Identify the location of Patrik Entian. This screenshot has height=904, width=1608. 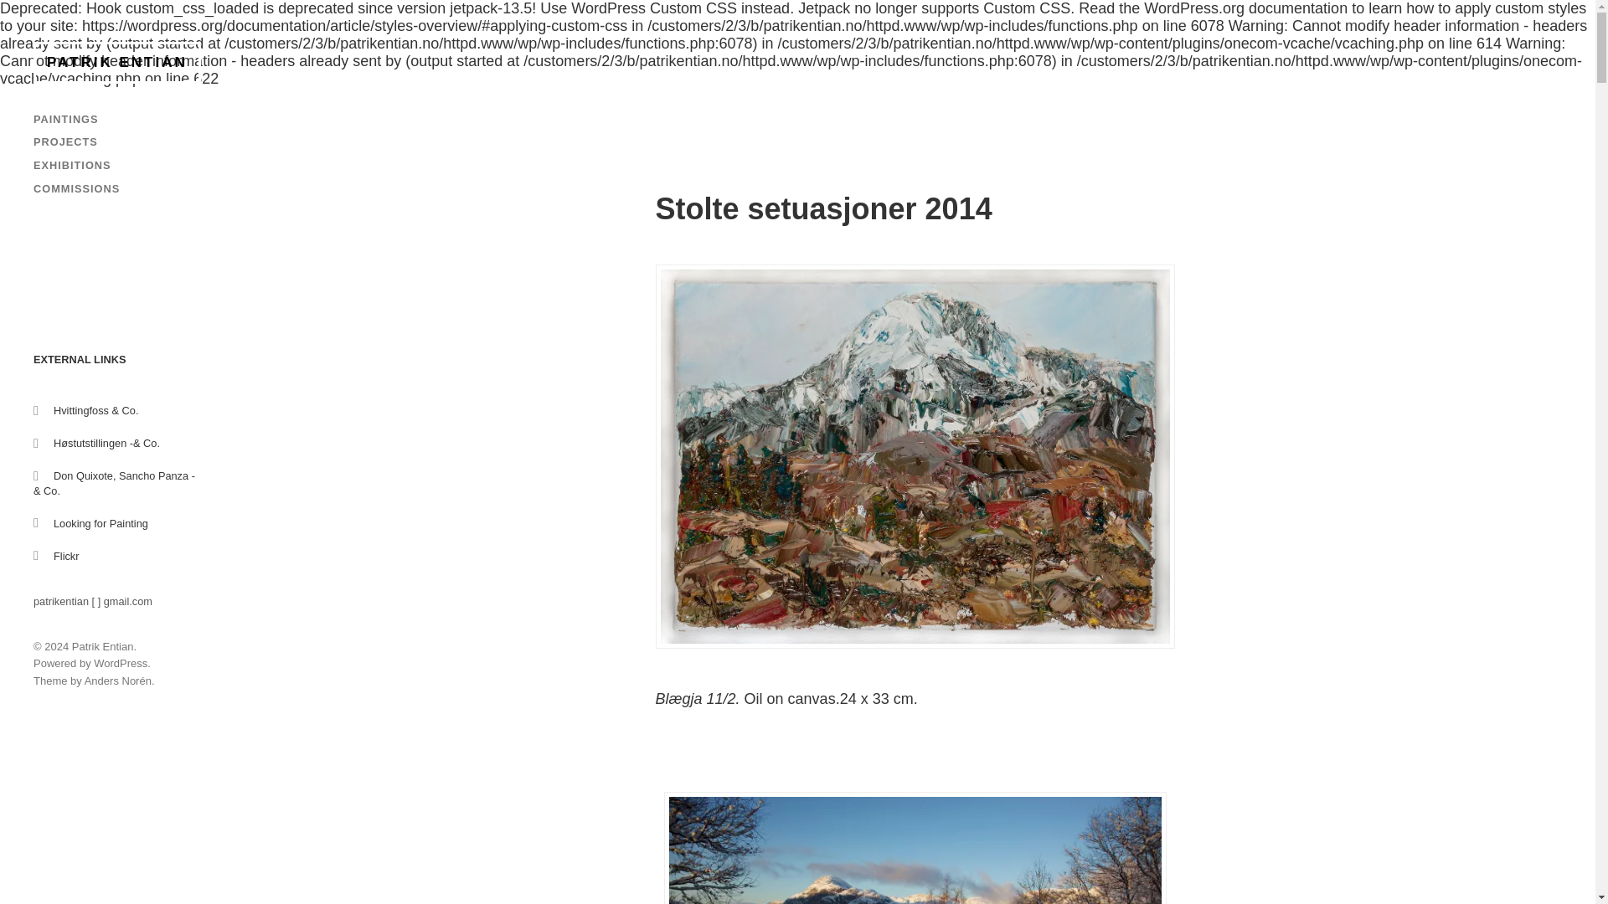
(102, 646).